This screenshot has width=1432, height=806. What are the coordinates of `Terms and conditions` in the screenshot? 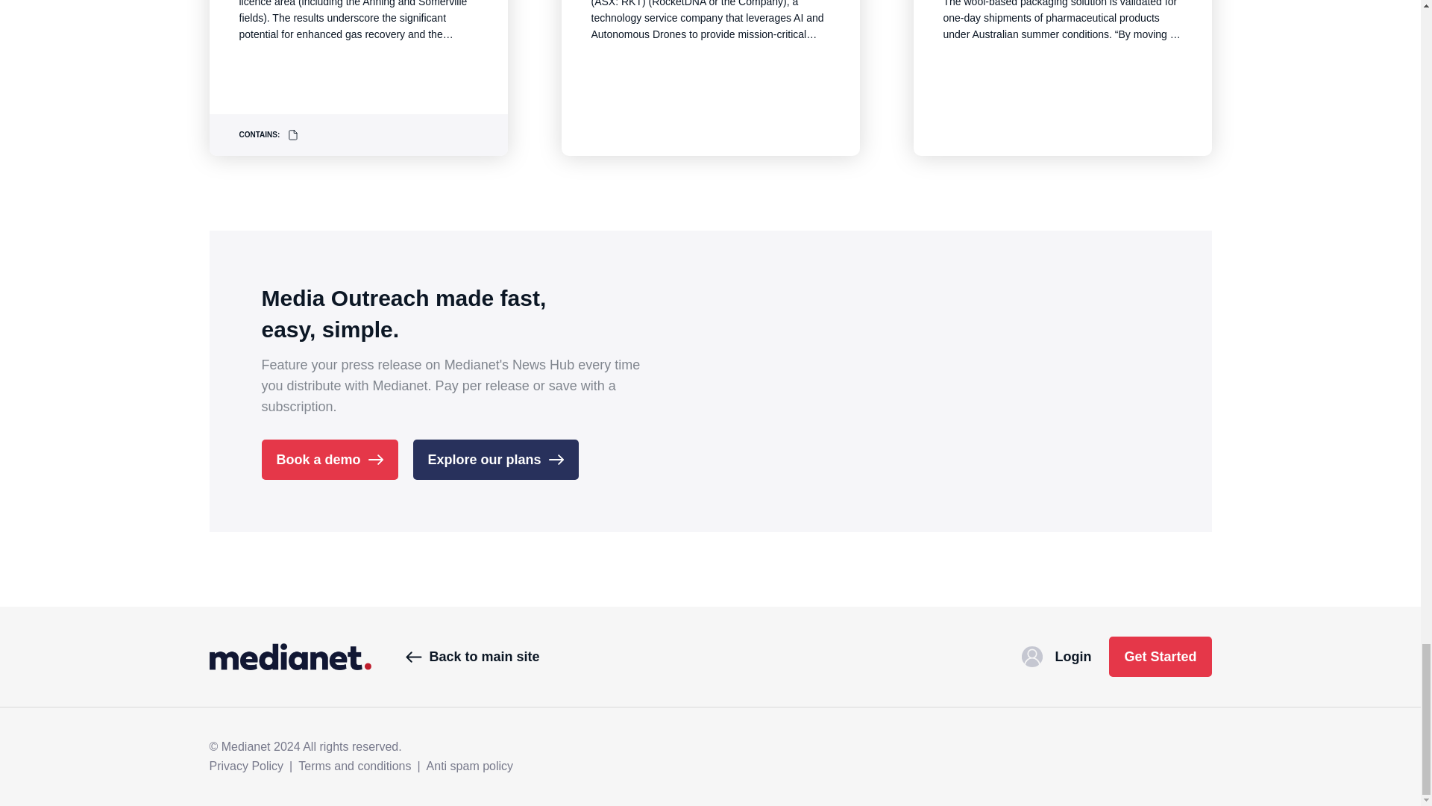 It's located at (354, 766).